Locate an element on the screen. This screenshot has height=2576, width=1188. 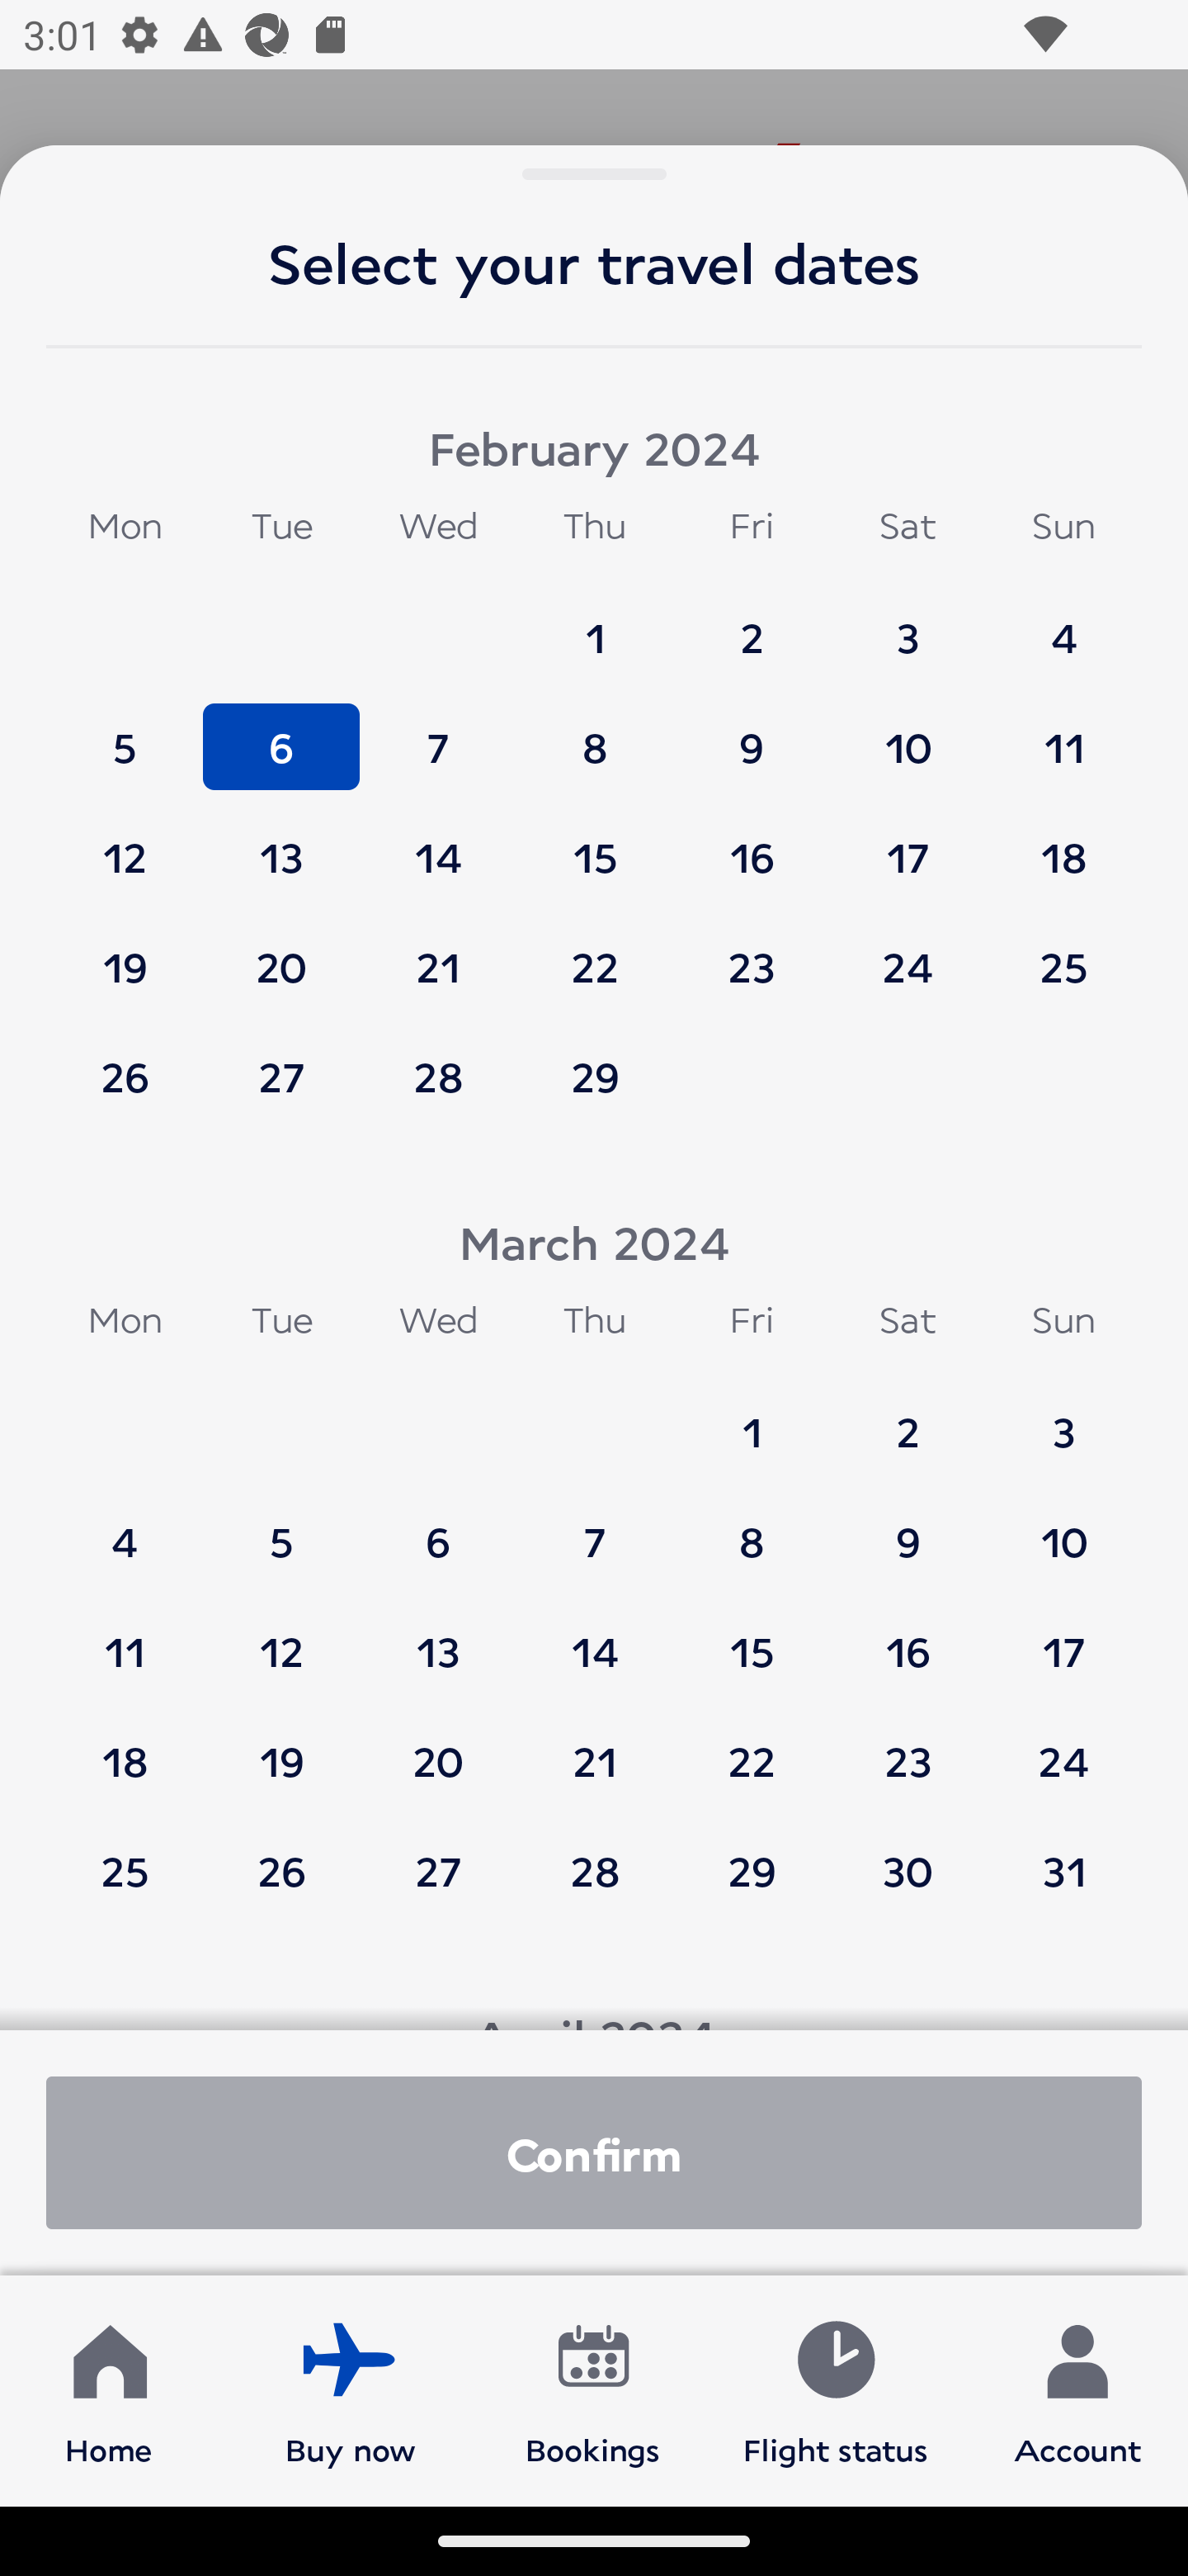
16 is located at coordinates (752, 842).